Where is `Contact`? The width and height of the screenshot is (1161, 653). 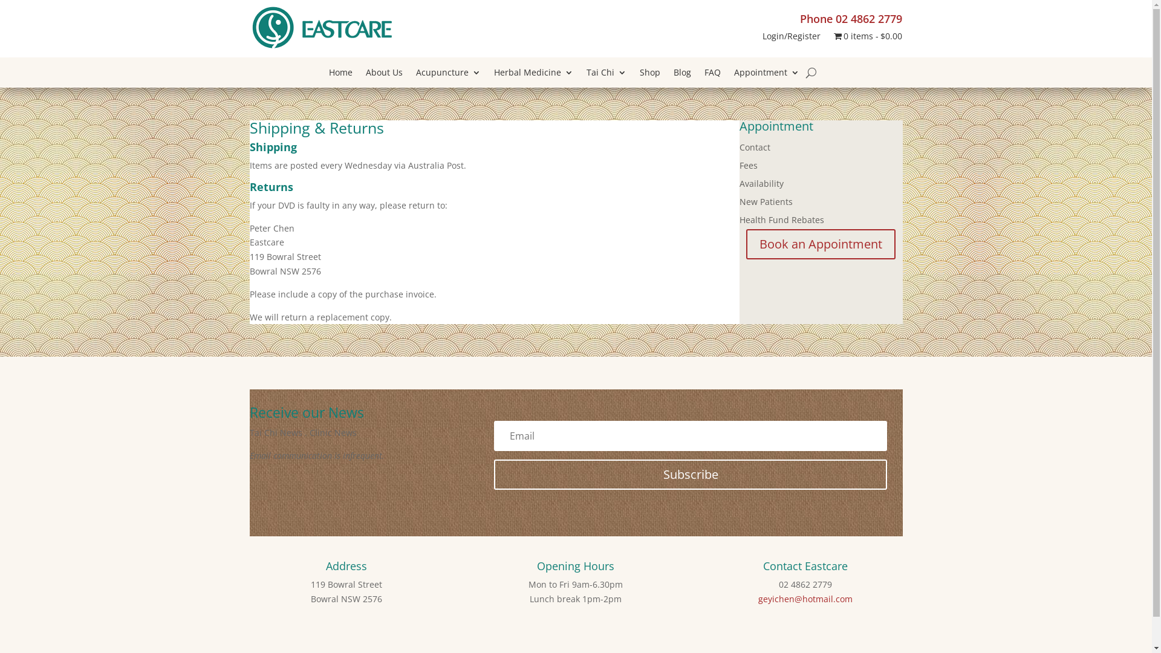
Contact is located at coordinates (755, 150).